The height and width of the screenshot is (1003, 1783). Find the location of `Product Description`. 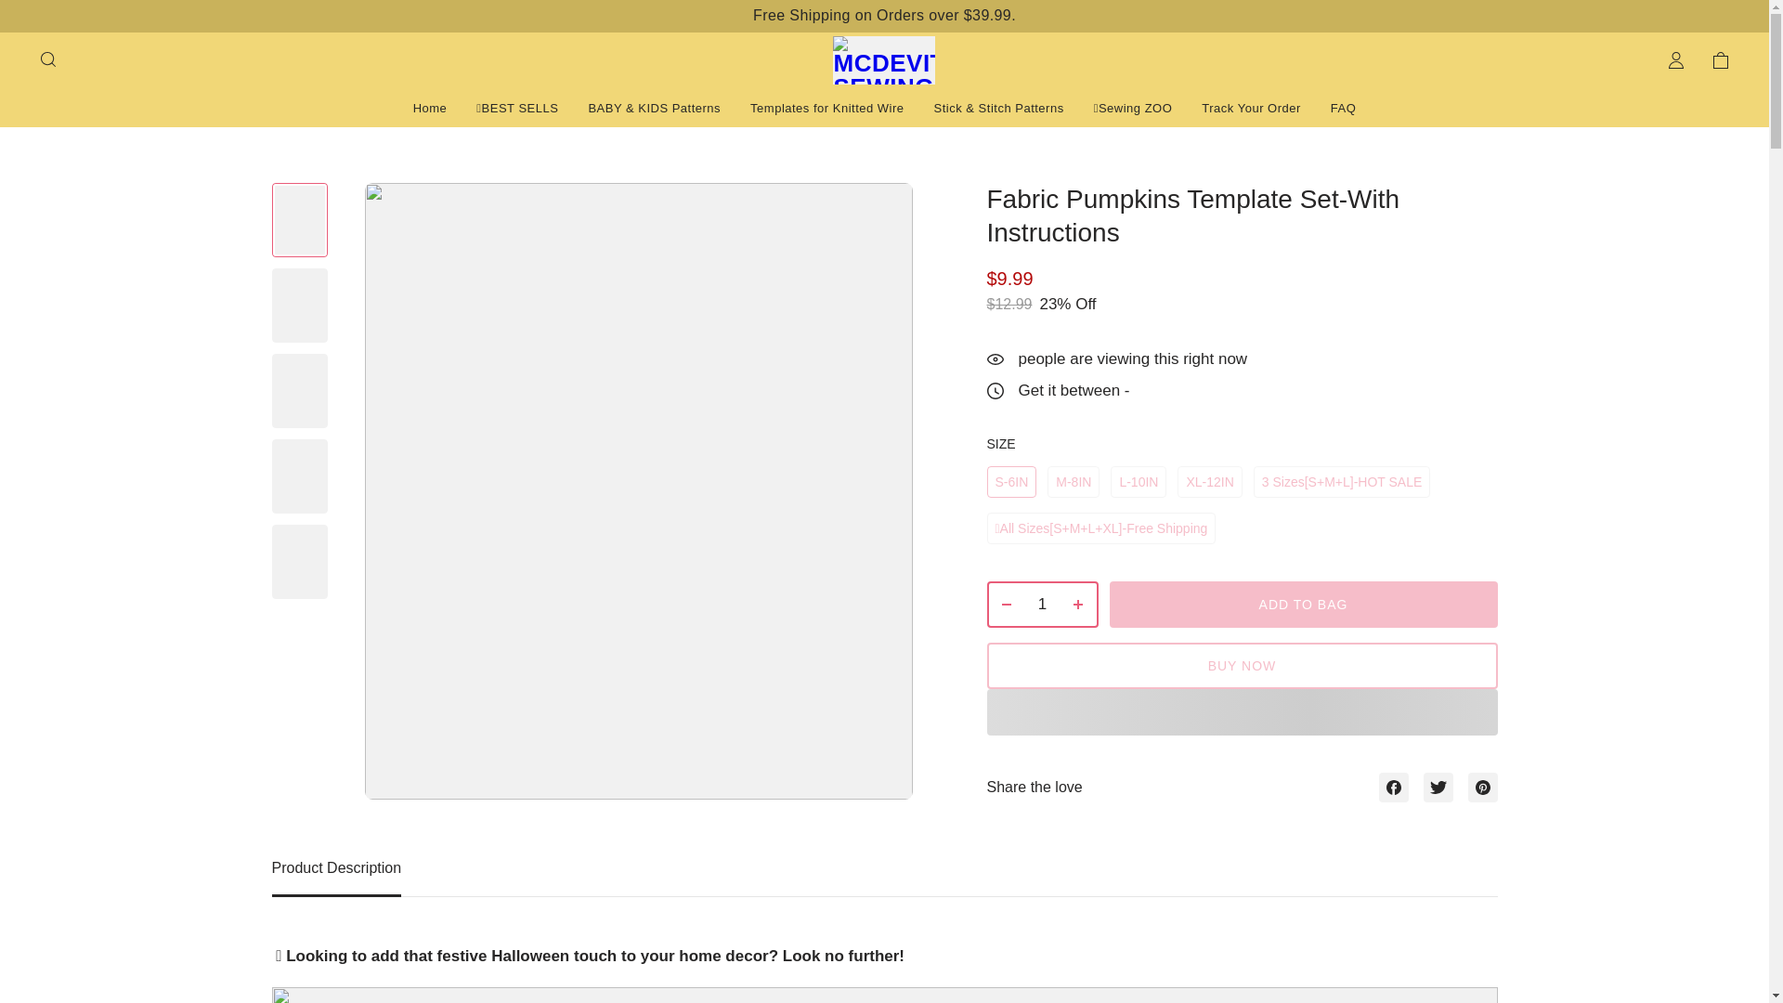

Product Description is located at coordinates (884, 877).